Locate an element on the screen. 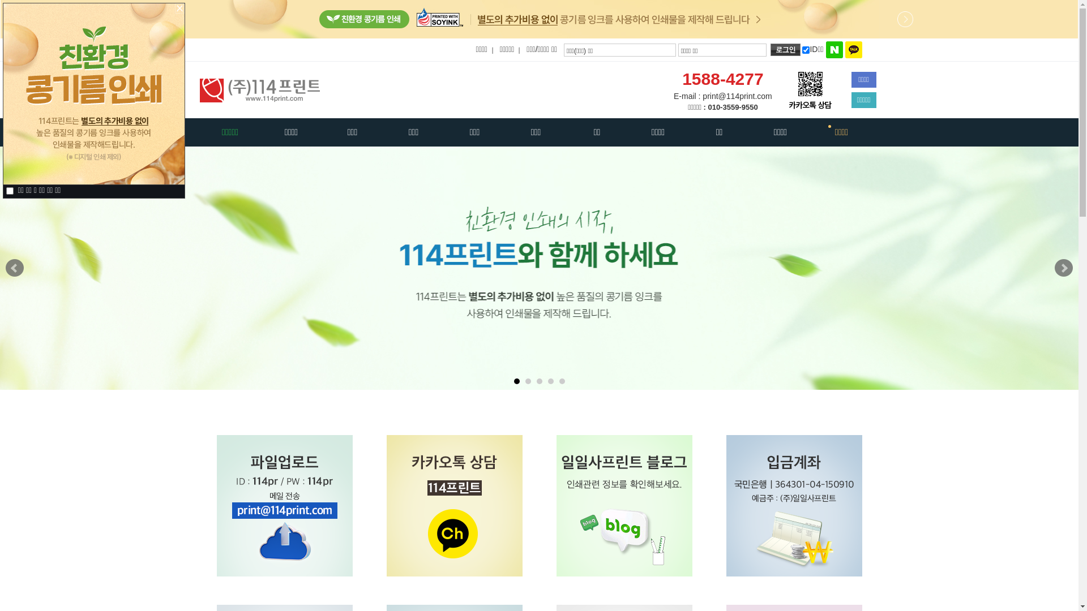 This screenshot has width=1087, height=611. 5 is located at coordinates (562, 381).